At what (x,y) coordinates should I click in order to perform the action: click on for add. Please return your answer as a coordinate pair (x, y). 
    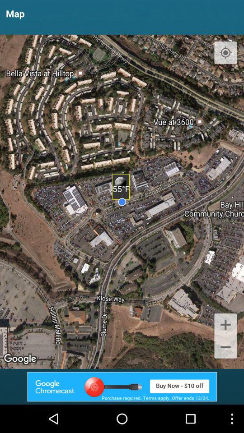
    Looking at the image, I should click on (122, 387).